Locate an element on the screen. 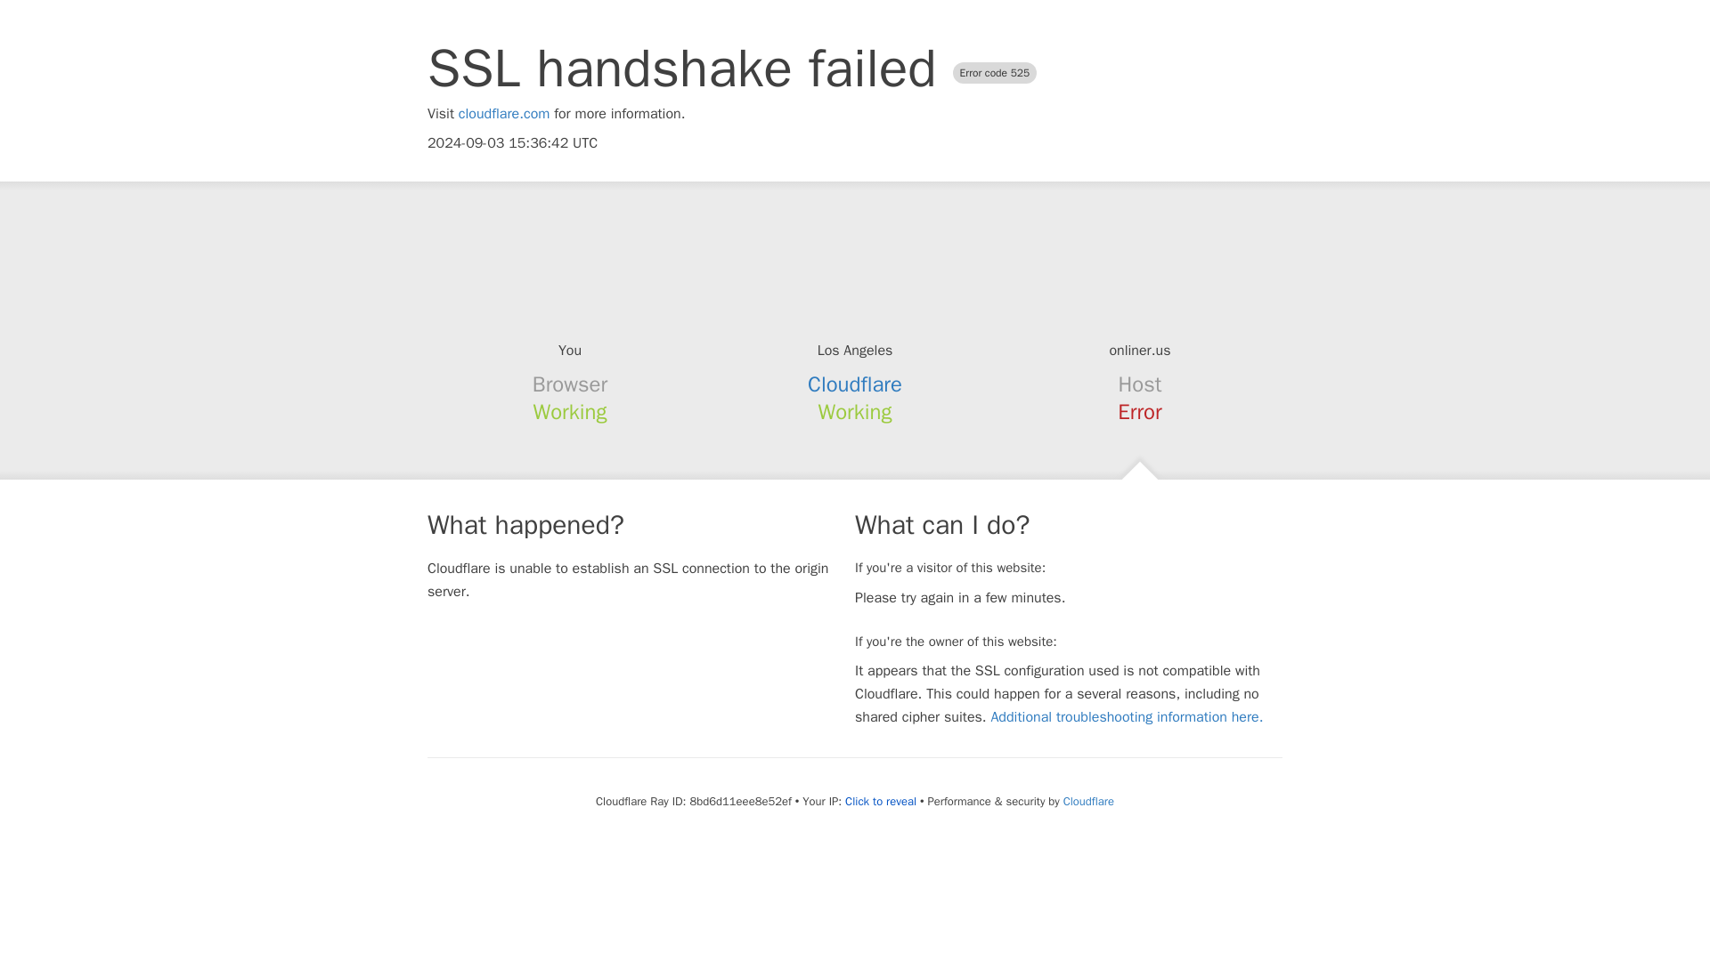 This screenshot has width=1710, height=961. cloudflare.com is located at coordinates (504, 114).